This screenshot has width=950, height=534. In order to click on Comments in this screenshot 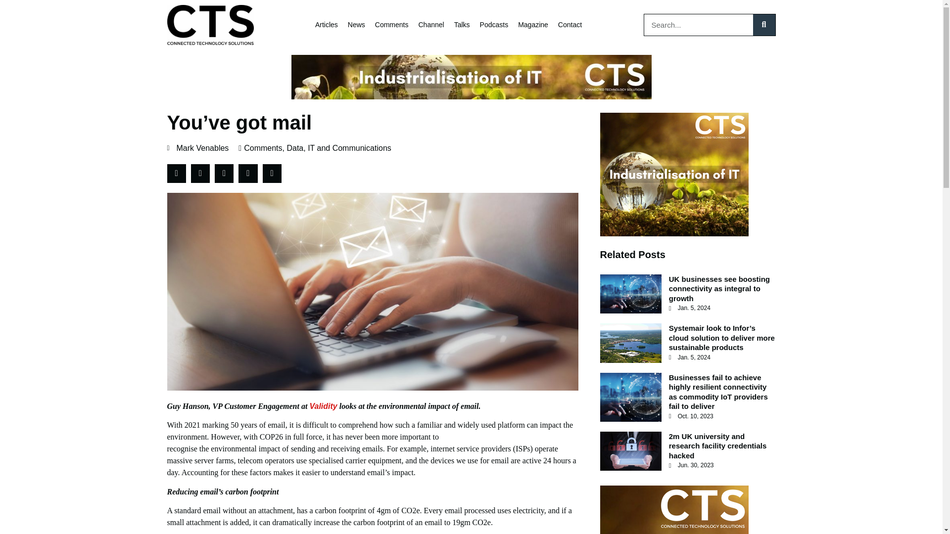, I will do `click(263, 148)`.